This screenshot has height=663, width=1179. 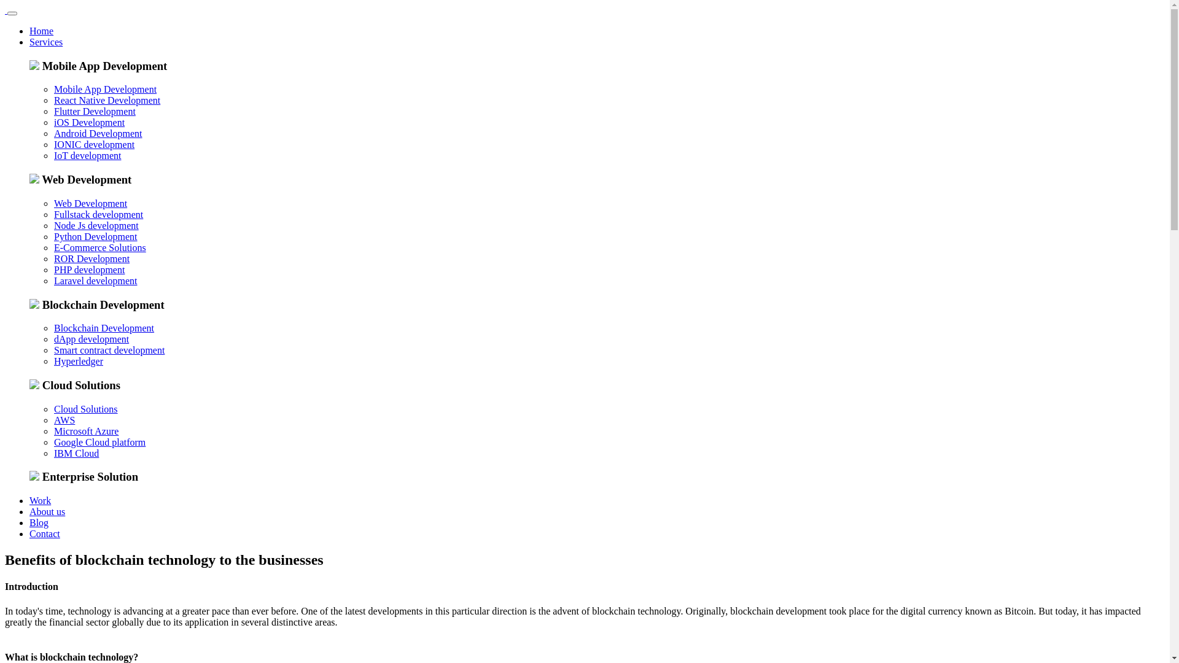 What do you see at coordinates (64, 420) in the screenshot?
I see `AWS` at bounding box center [64, 420].